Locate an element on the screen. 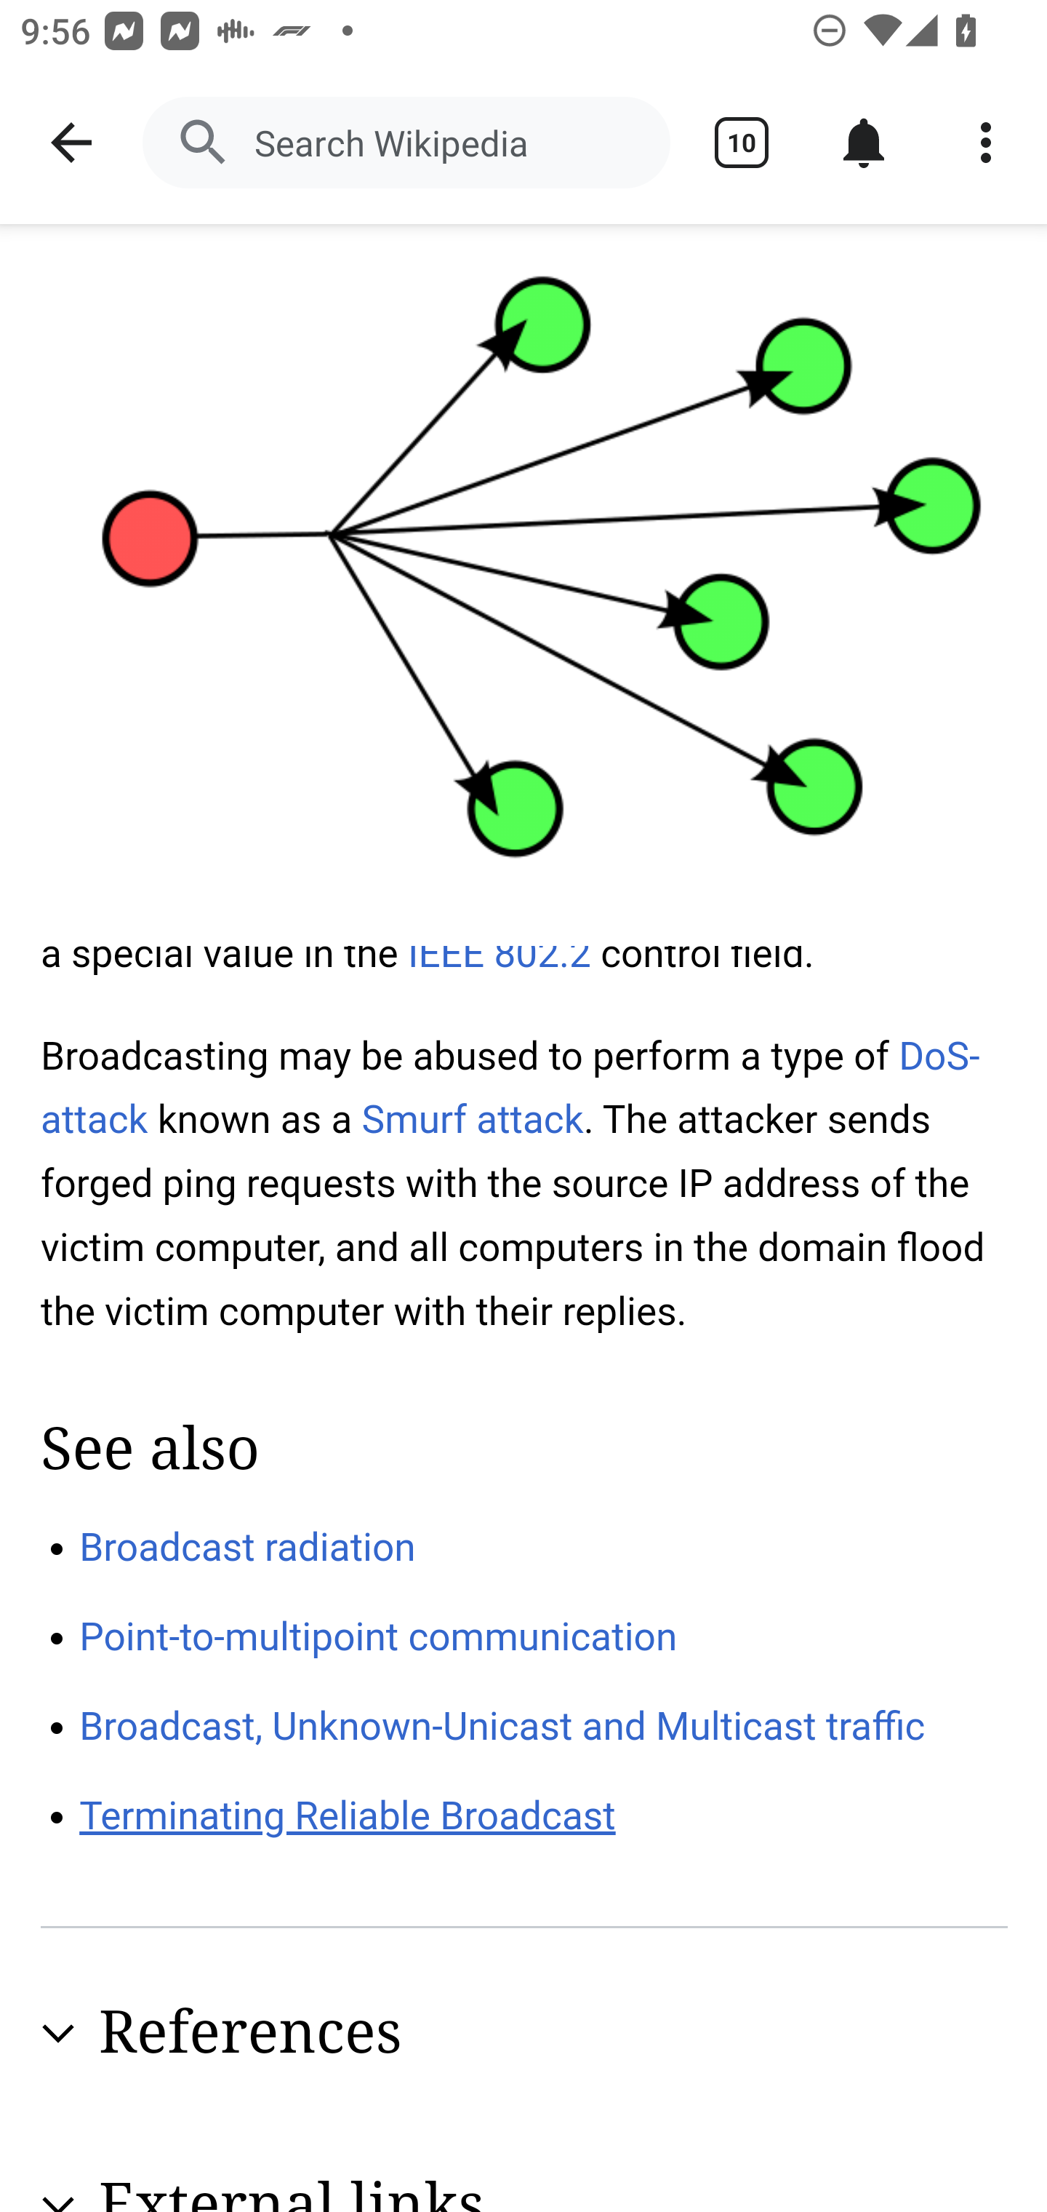 This screenshot has height=2212, width=1047. More options is located at coordinates (986, 143).